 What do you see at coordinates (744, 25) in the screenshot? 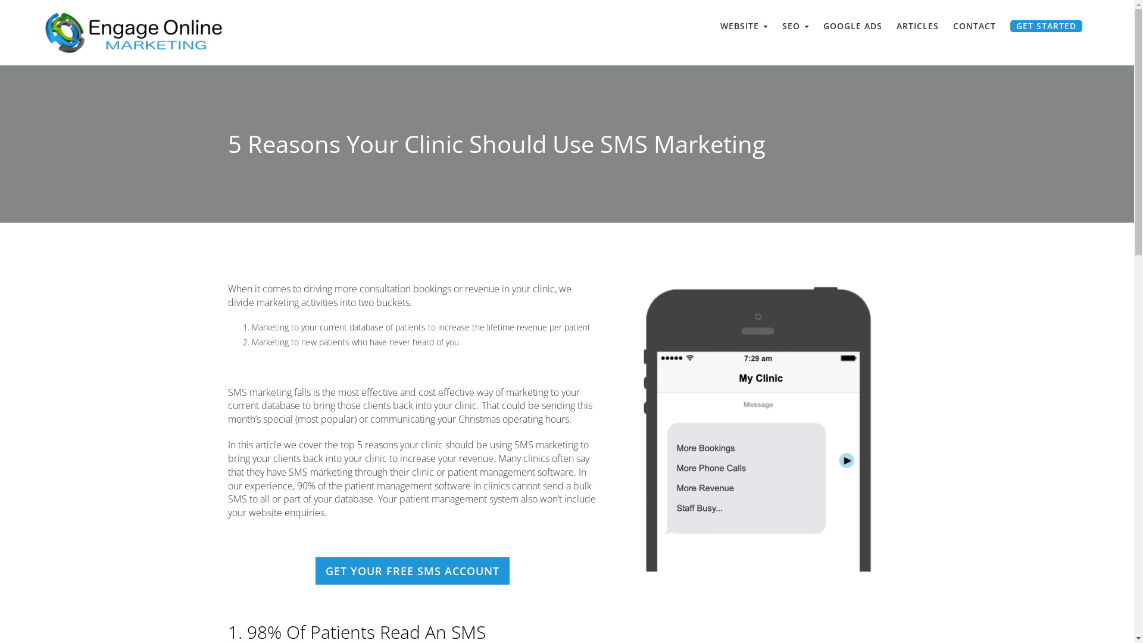
I see `WEBSITE` at bounding box center [744, 25].